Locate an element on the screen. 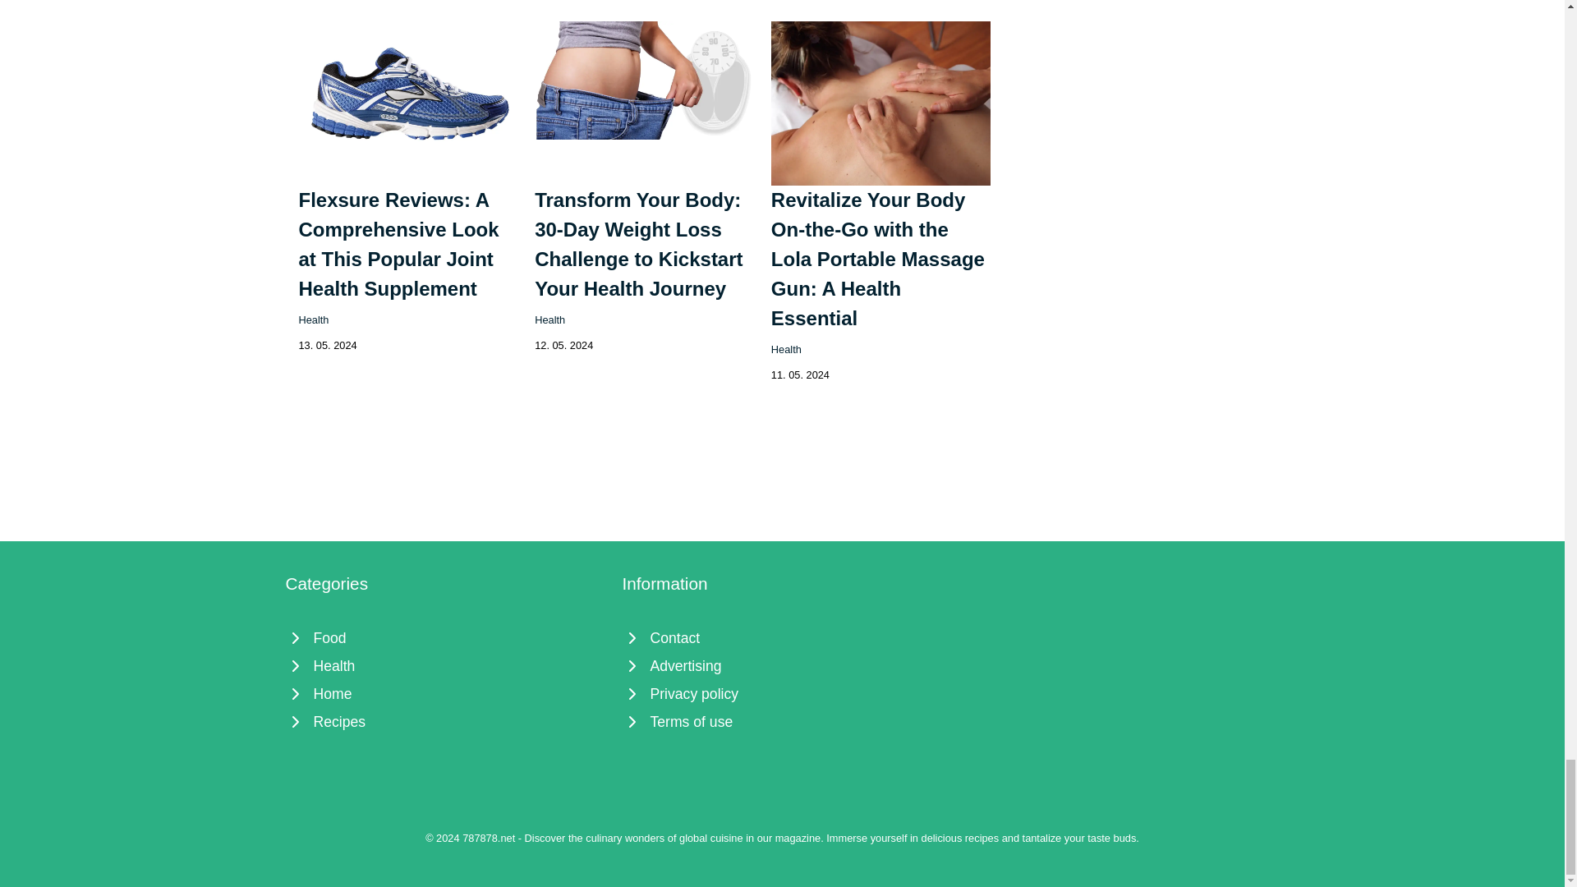 This screenshot has width=1577, height=887. Advertising is located at coordinates (783, 665).